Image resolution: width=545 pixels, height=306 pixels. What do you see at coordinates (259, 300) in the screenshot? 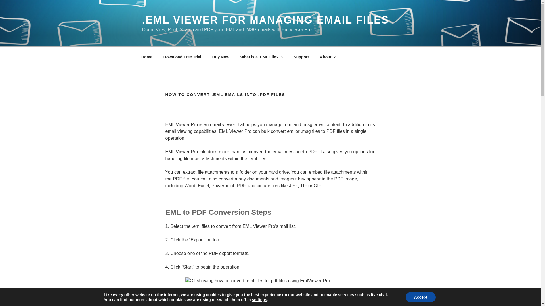
I see `settings` at bounding box center [259, 300].